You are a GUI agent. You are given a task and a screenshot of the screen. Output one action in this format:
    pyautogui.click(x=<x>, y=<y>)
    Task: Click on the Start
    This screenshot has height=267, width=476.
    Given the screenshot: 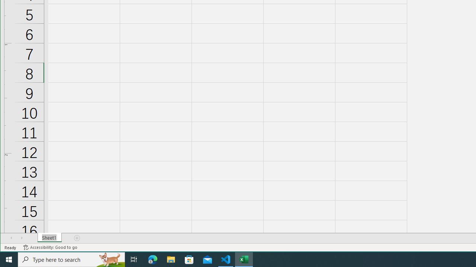 What is the action you would take?
    pyautogui.click(x=9, y=260)
    